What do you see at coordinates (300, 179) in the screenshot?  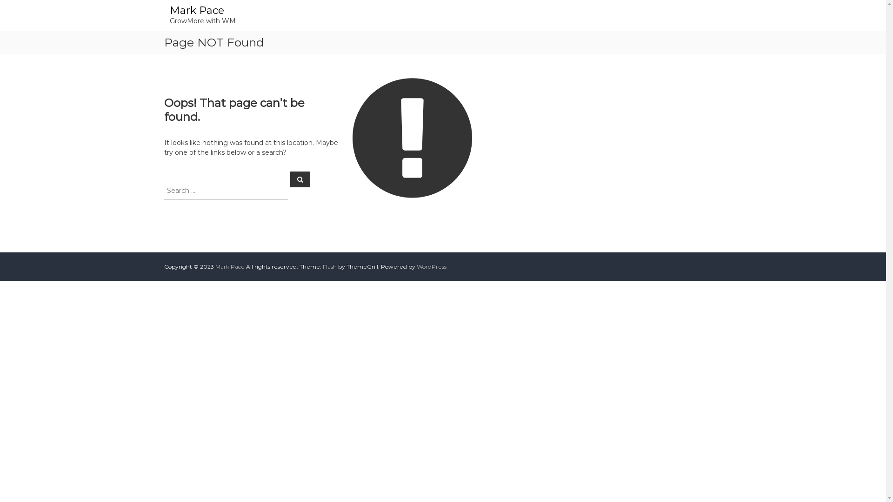 I see `Search` at bounding box center [300, 179].